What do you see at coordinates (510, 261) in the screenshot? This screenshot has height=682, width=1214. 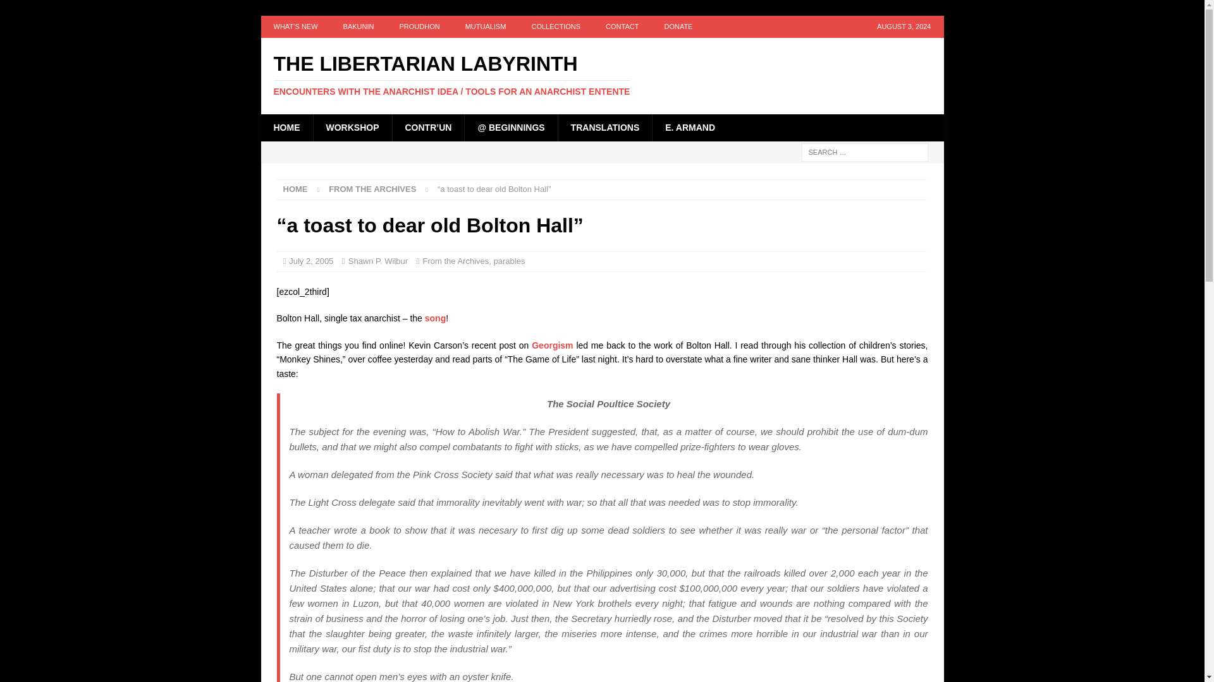 I see `parables` at bounding box center [510, 261].